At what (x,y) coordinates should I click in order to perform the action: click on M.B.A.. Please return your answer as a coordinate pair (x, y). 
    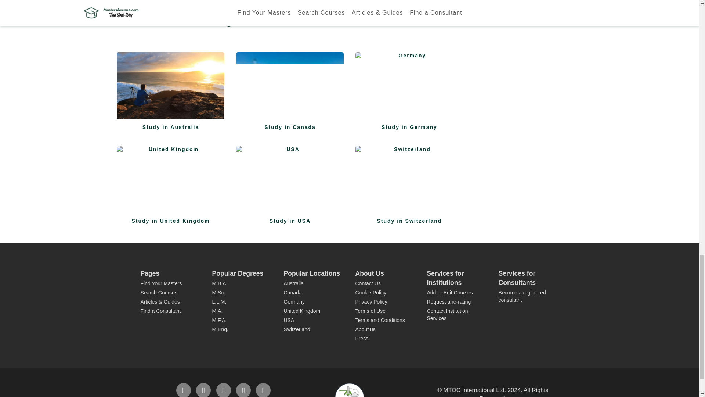
    Looking at the image, I should click on (242, 284).